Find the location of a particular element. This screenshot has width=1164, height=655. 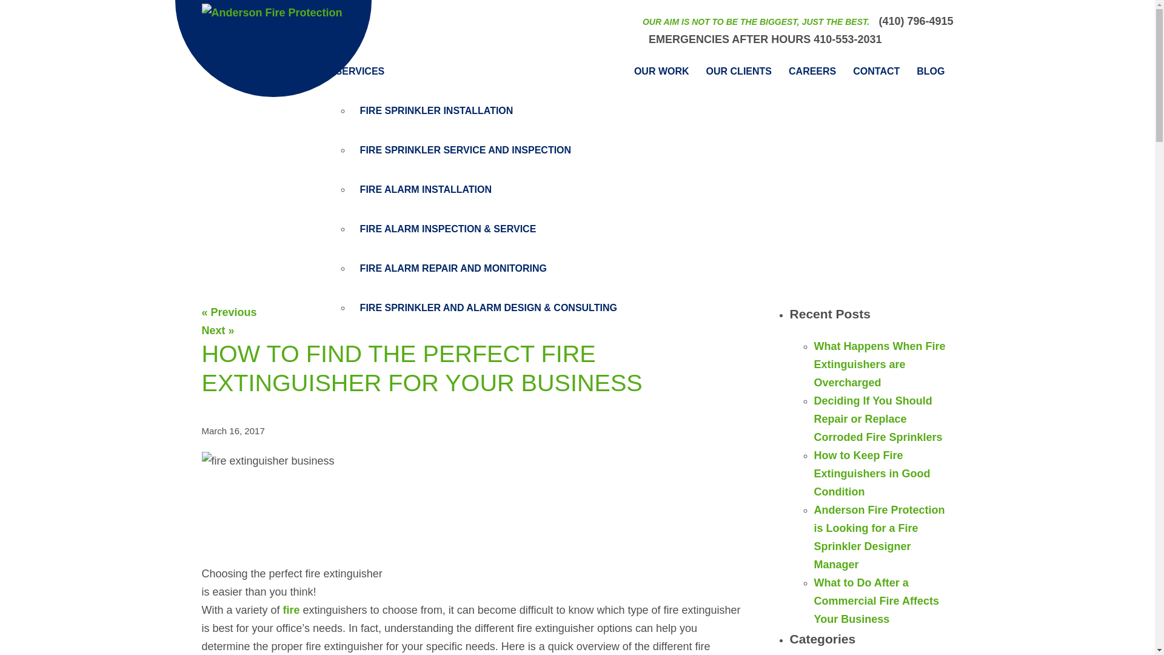

How to Keep Fire Extinguishers in Good Condition is located at coordinates (872, 473).